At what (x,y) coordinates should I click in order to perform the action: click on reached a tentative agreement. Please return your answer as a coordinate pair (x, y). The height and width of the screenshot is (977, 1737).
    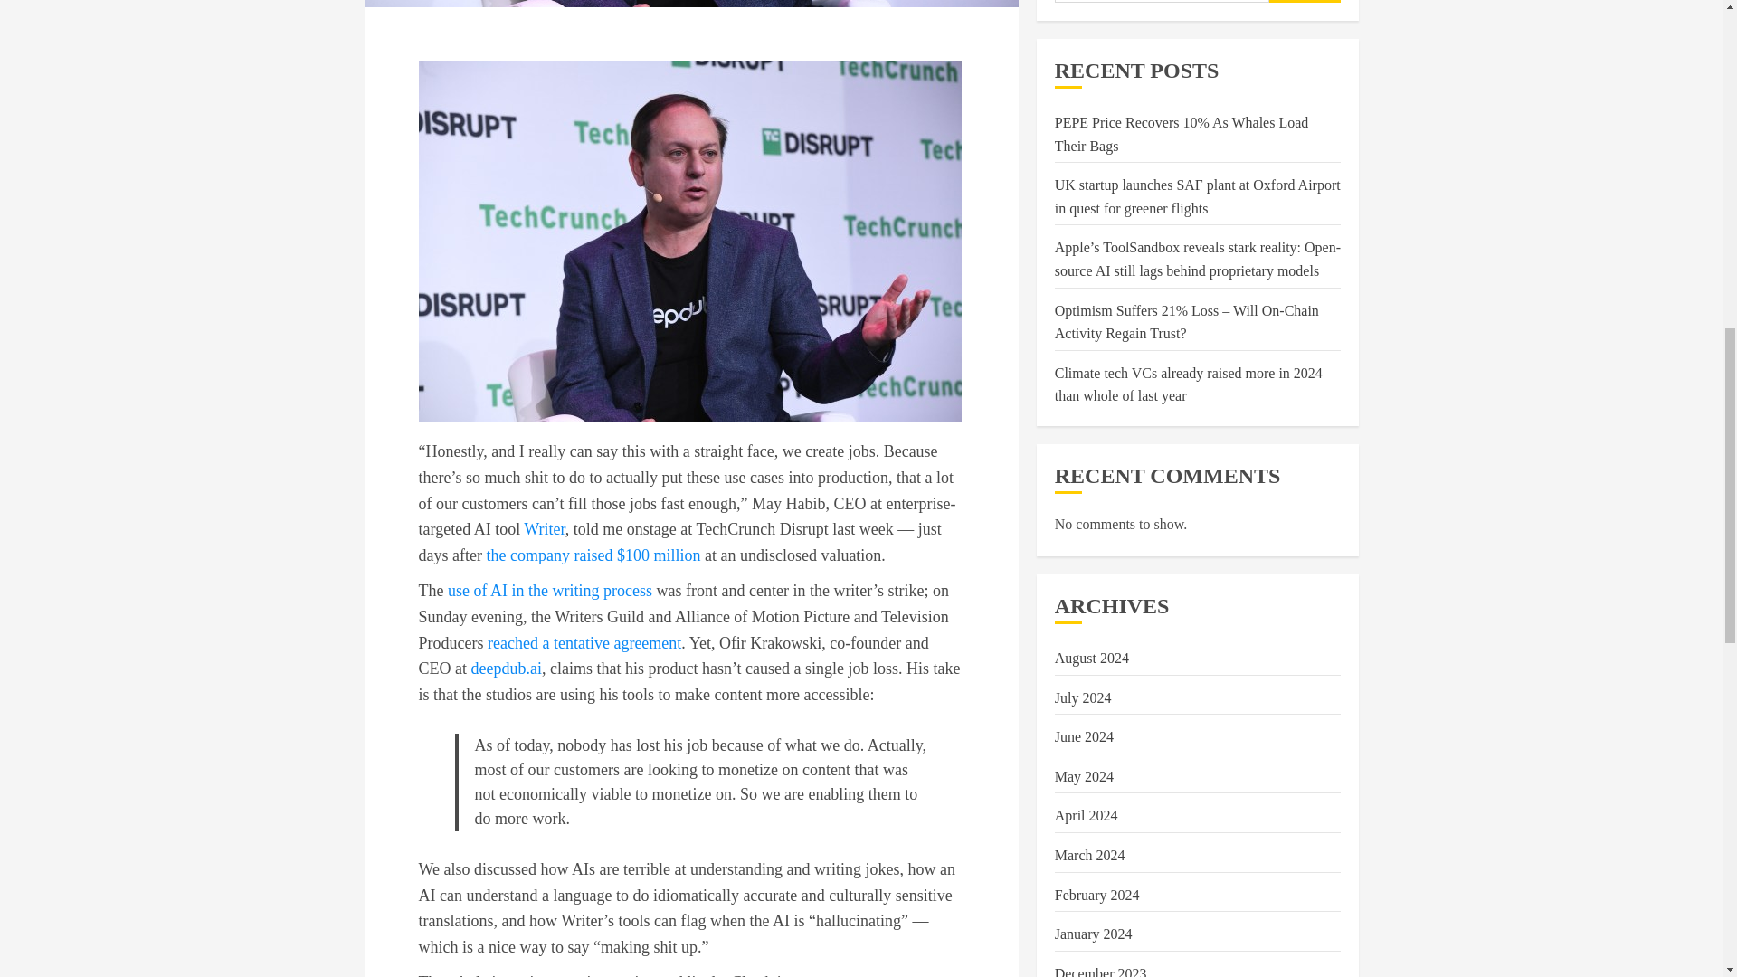
    Looking at the image, I should click on (584, 642).